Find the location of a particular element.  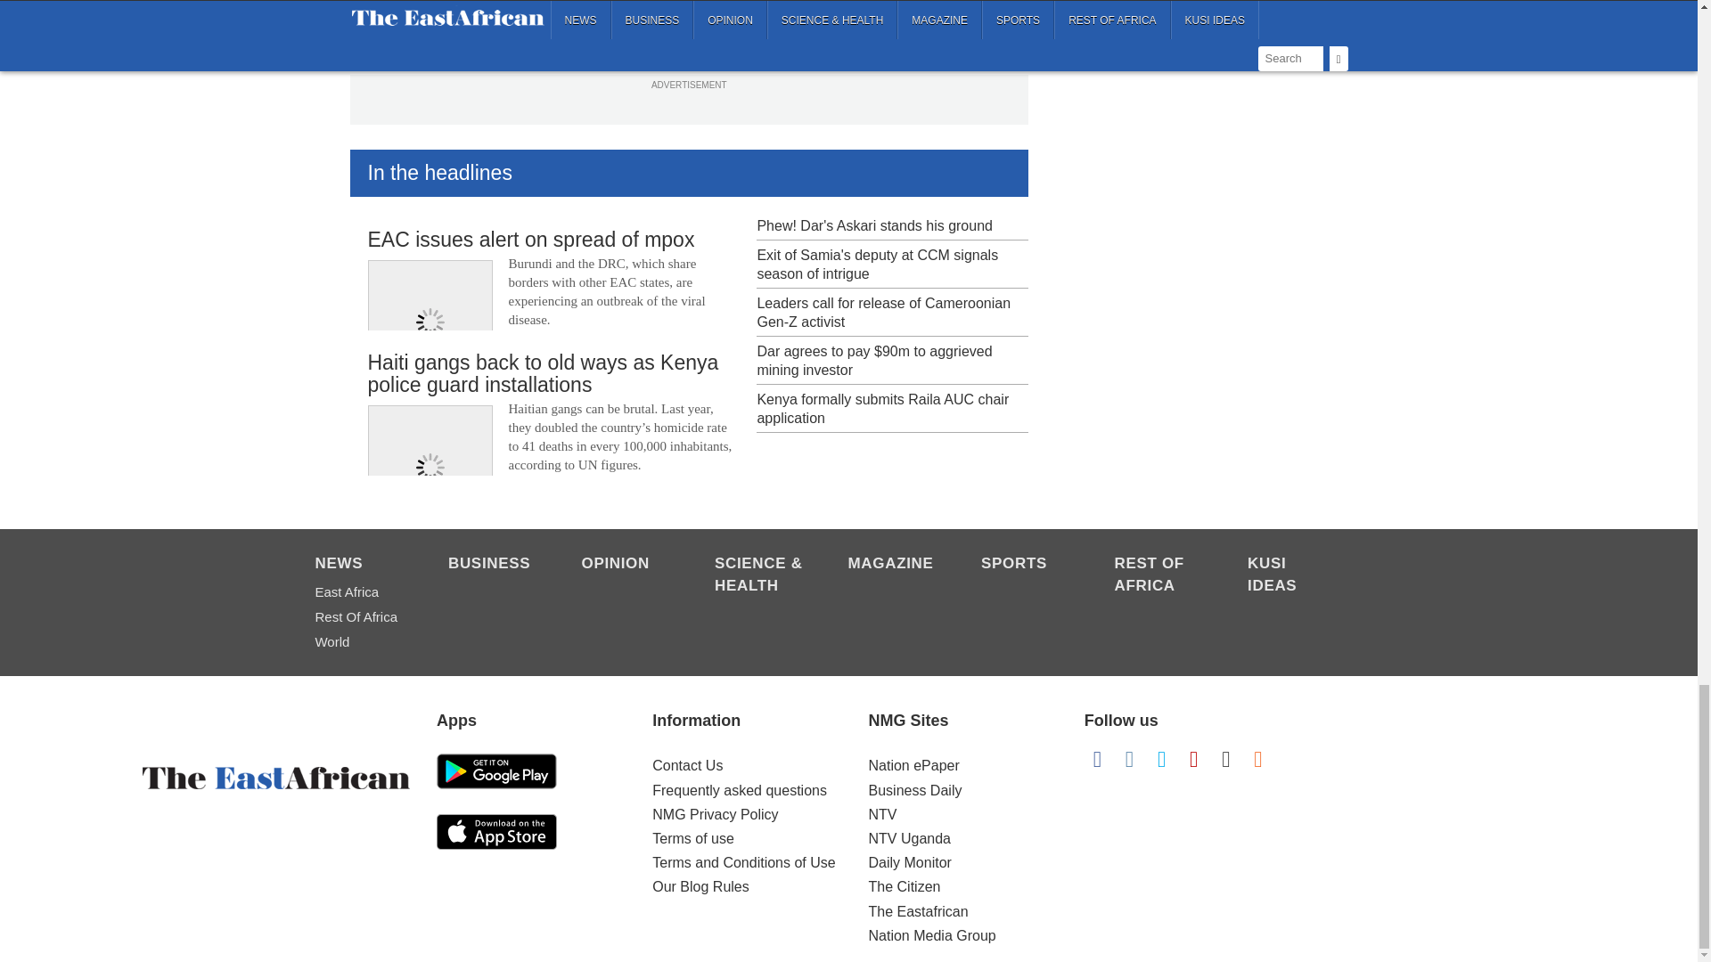

Sports is located at coordinates (1027, 565).